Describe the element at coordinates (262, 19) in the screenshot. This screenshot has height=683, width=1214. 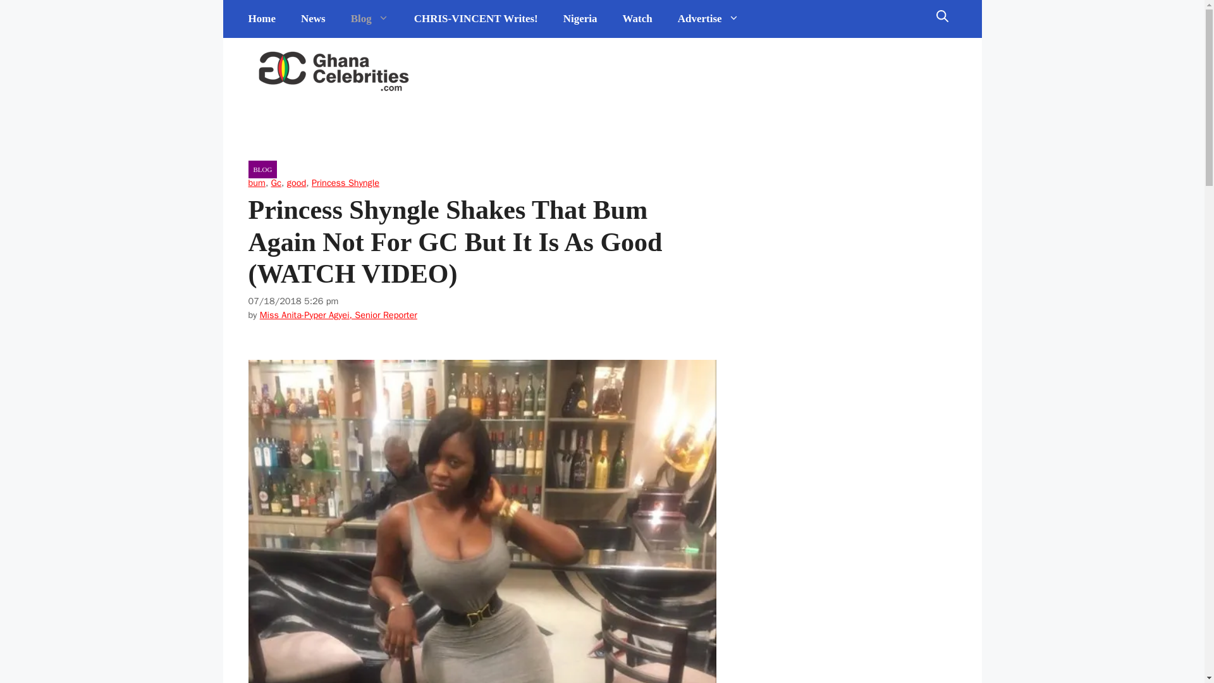
I see `Home` at that location.